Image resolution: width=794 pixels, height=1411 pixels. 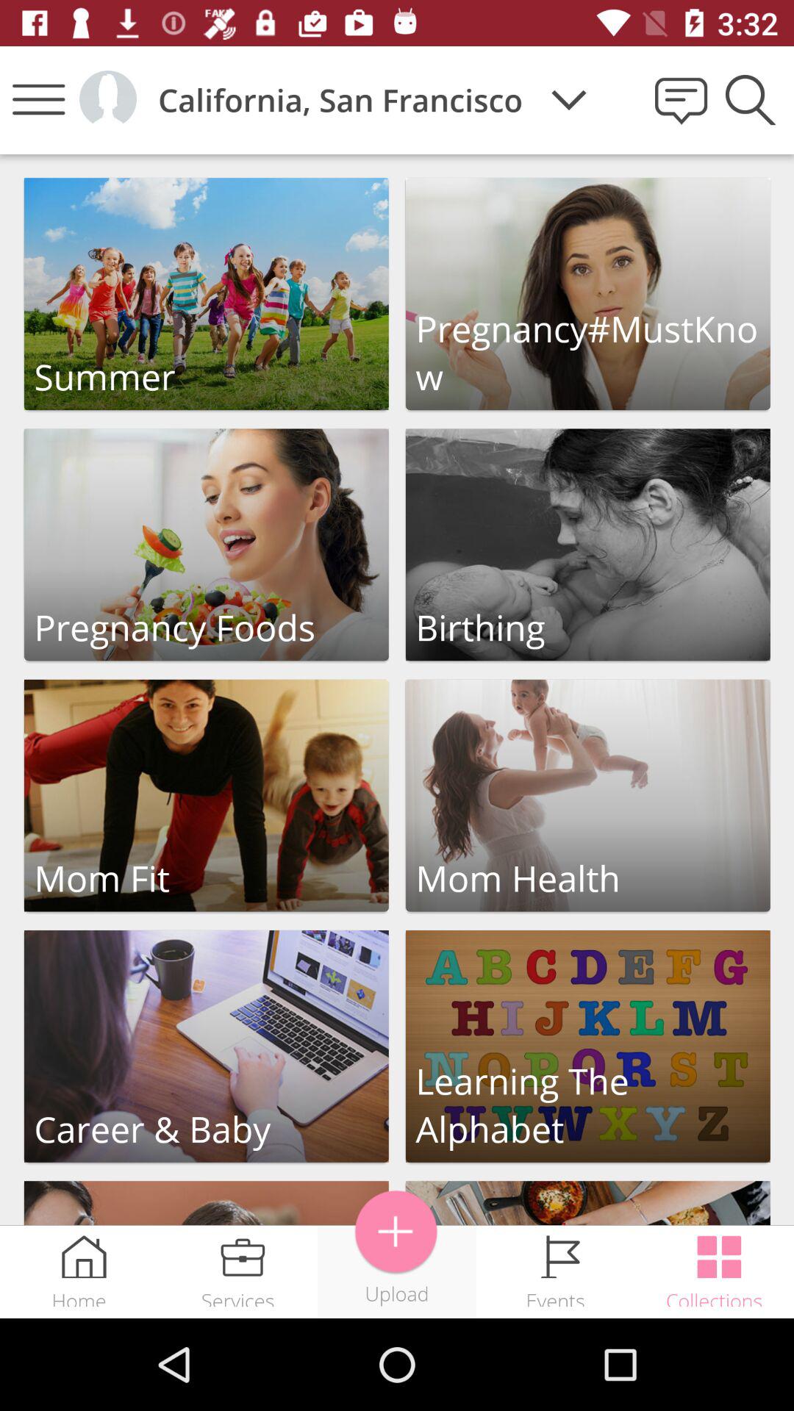 What do you see at coordinates (397, 1232) in the screenshot?
I see `show more` at bounding box center [397, 1232].